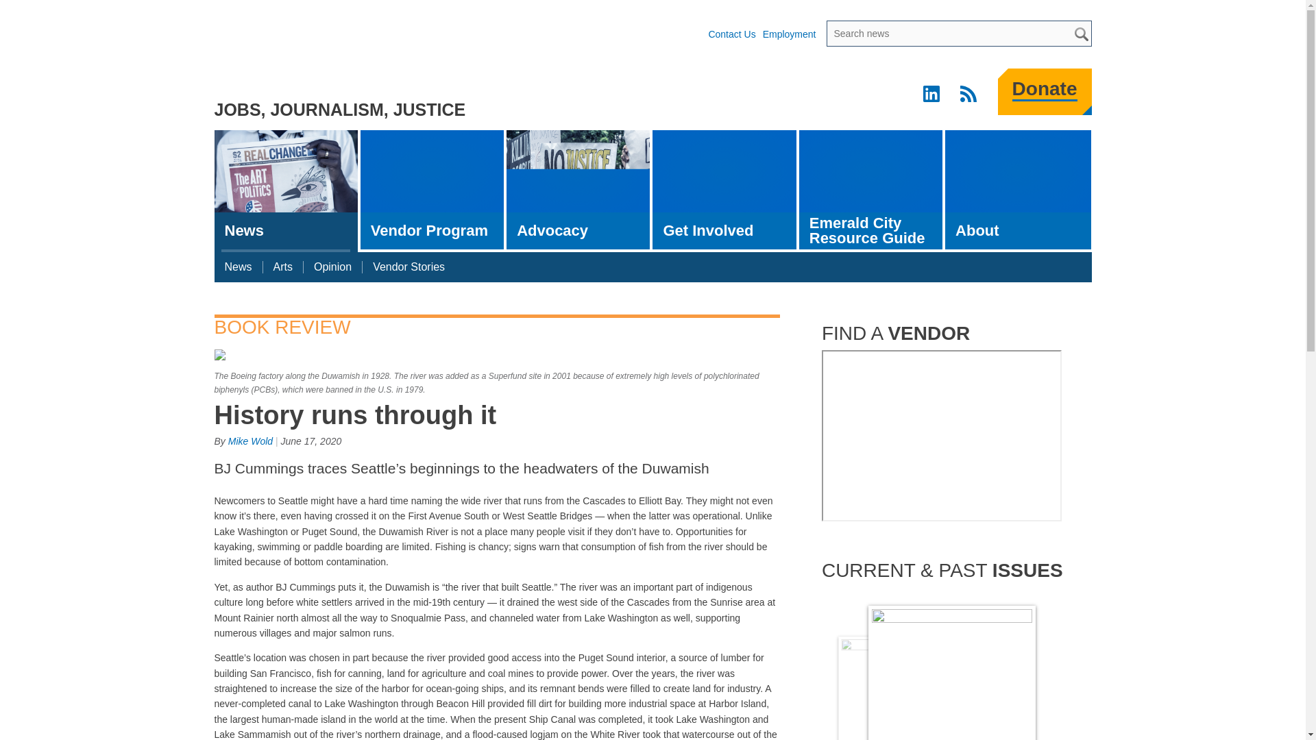 The image size is (1316, 740). Describe the element at coordinates (933, 96) in the screenshot. I see `LinkedIn` at that location.